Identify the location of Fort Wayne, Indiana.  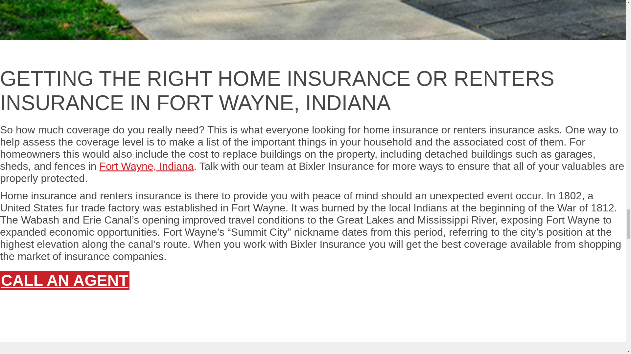
(146, 166).